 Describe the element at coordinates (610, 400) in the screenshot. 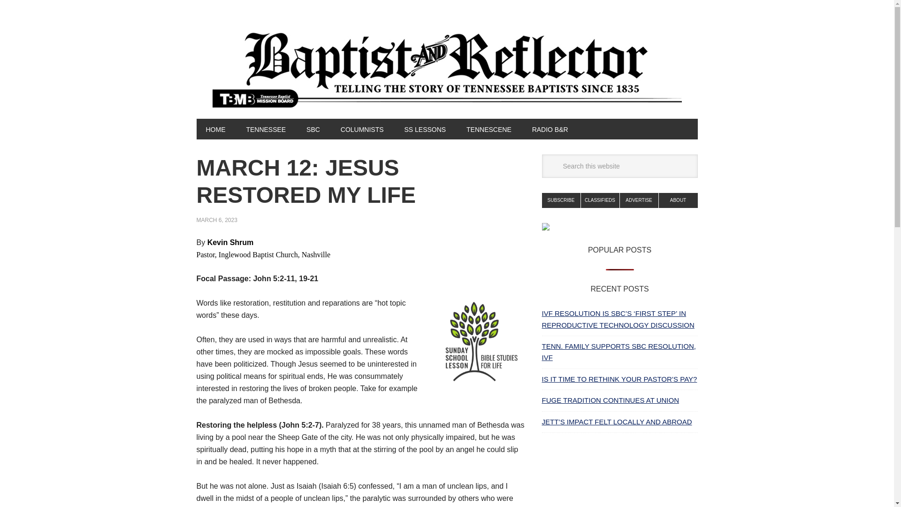

I see `FUGE TRADITION CONTINUES AT UNION` at that location.